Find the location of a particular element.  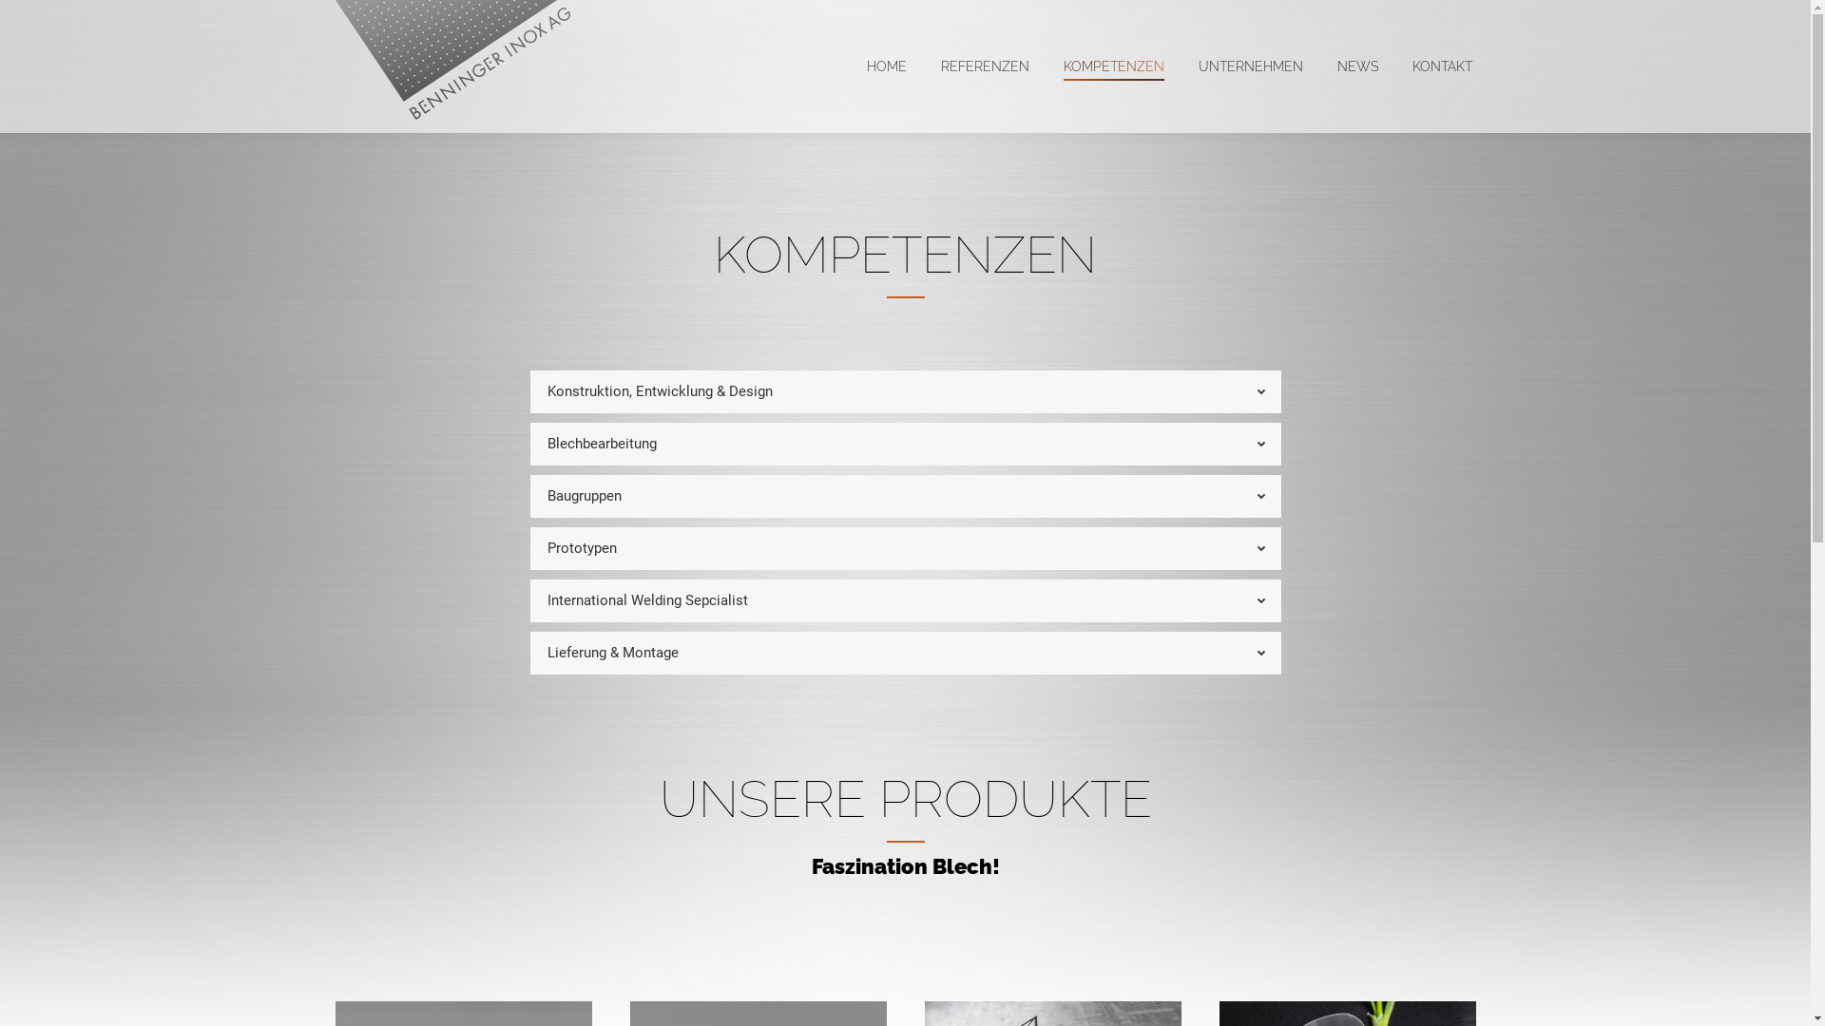

Konstruktion, Entwicklung & Design is located at coordinates (906, 391).